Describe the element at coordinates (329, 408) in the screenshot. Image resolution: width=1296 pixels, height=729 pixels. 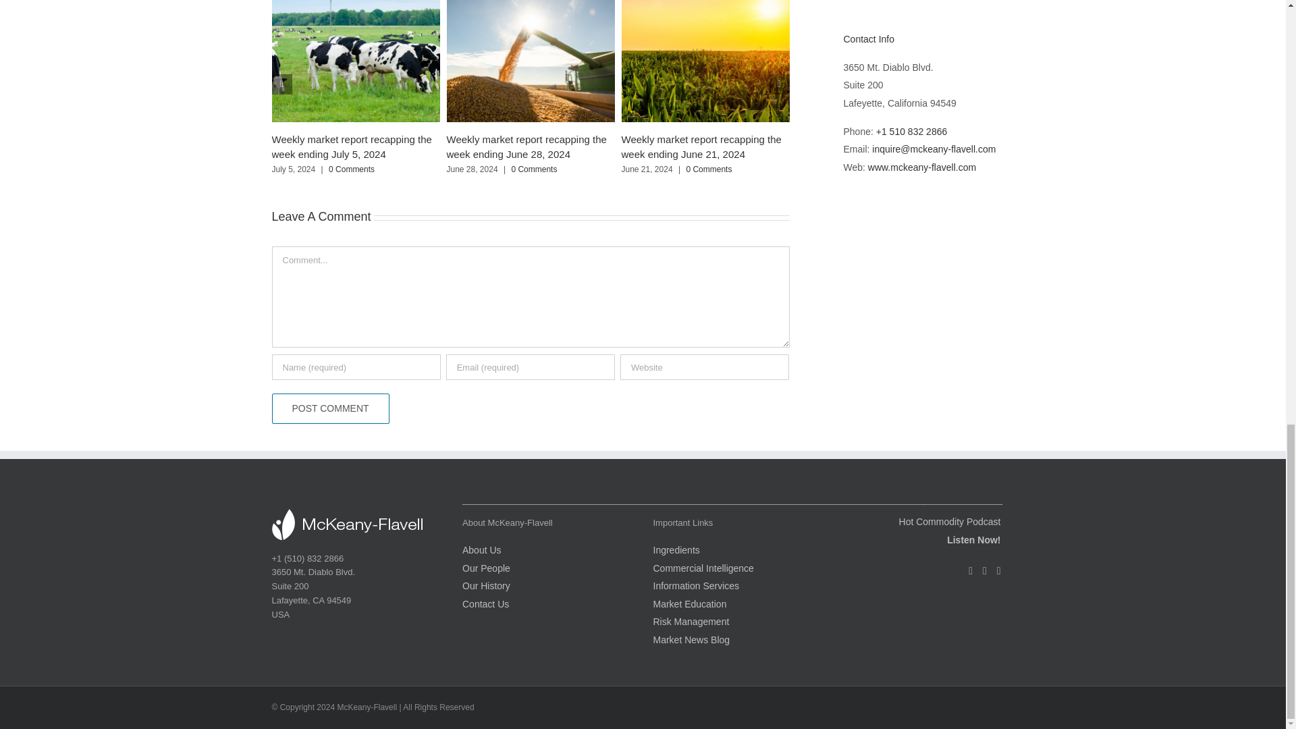
I see `Post Comment` at that location.